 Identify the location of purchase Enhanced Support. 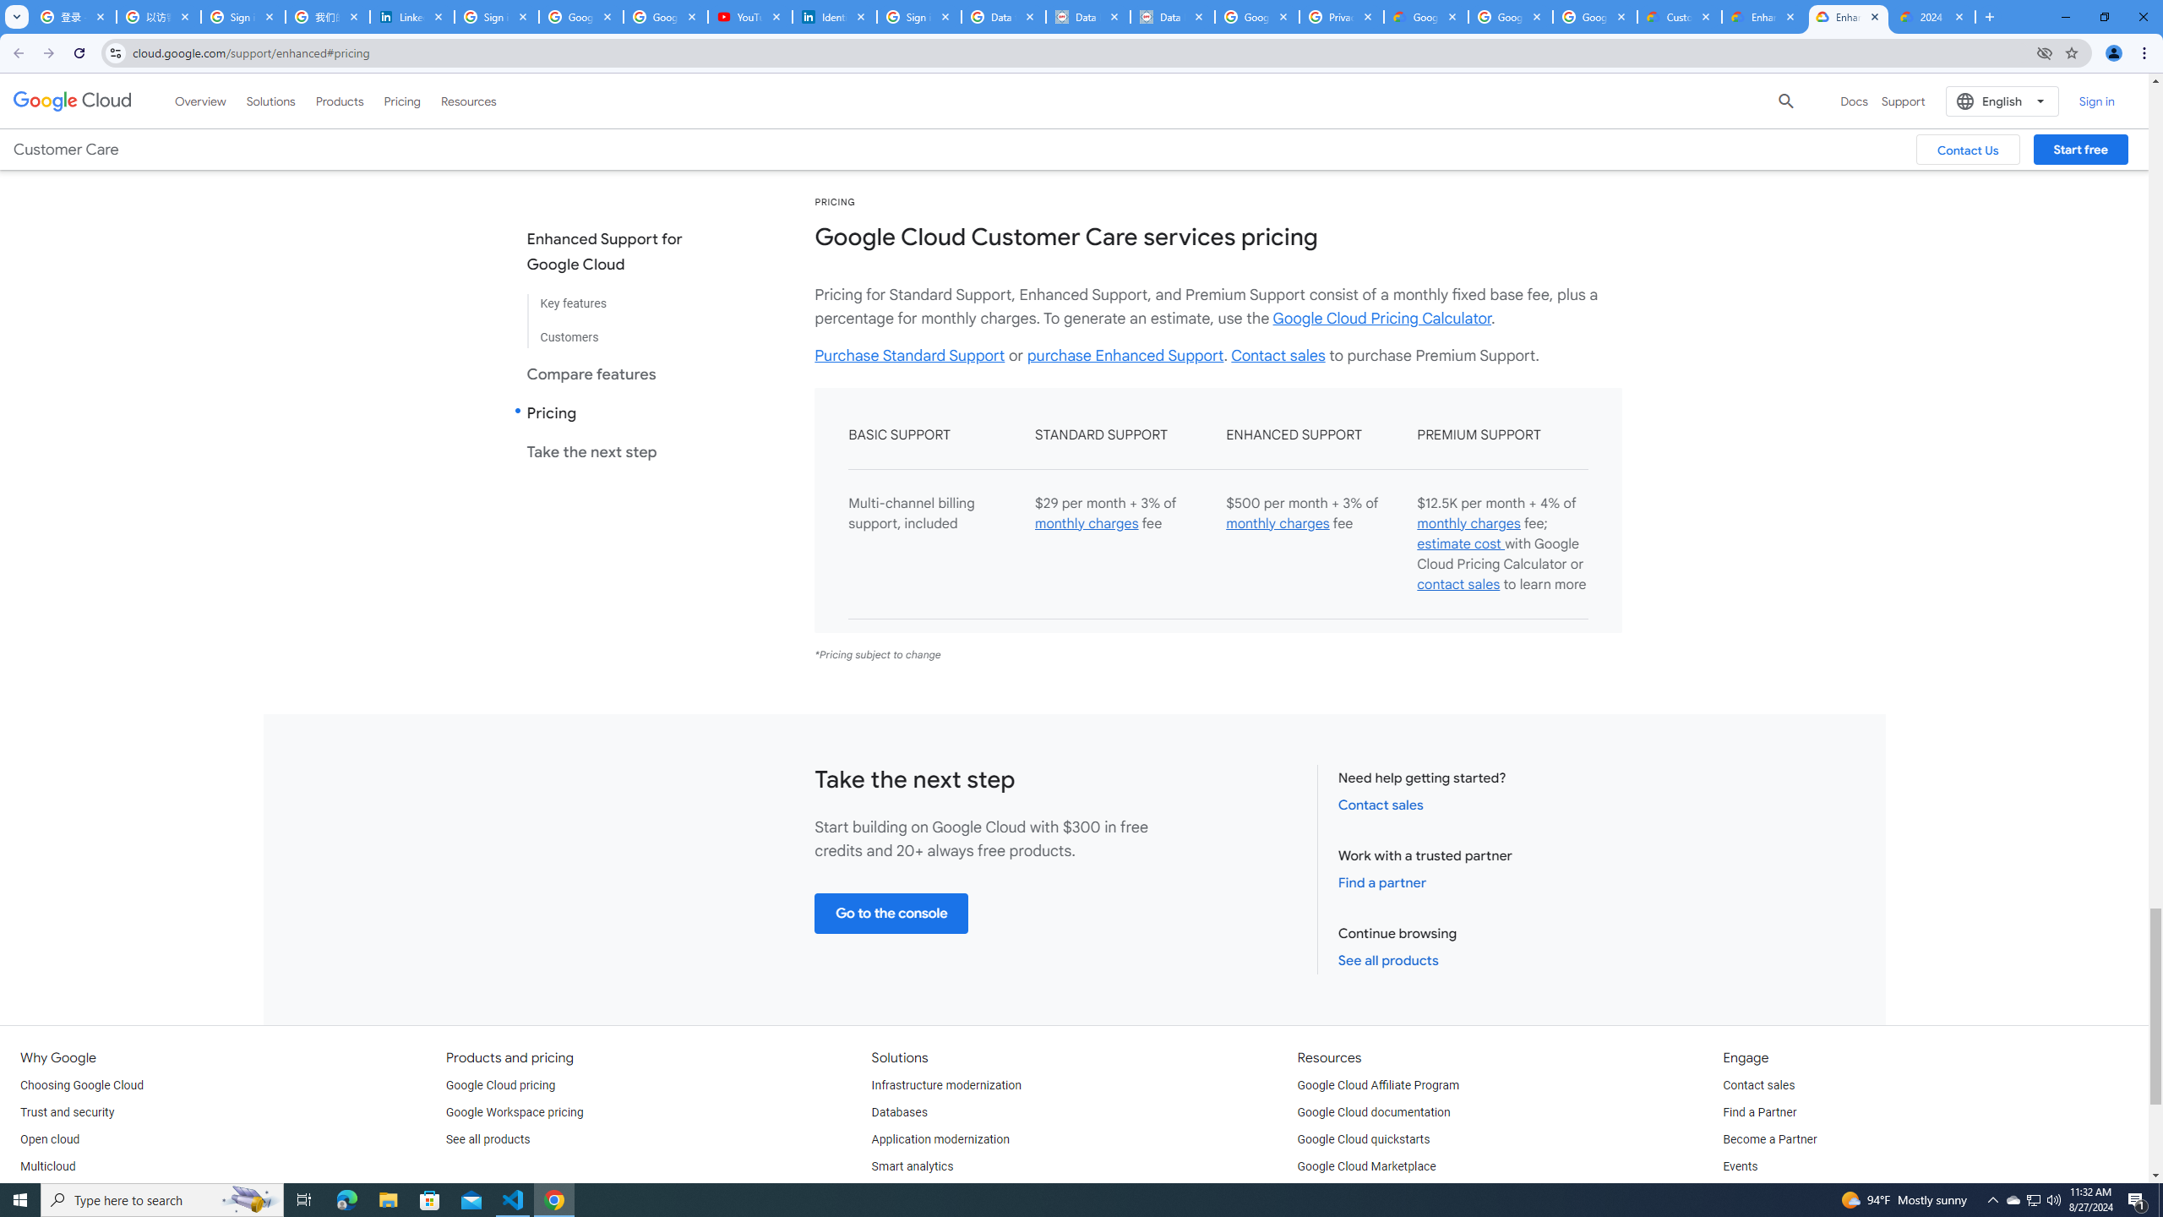
(1125, 355).